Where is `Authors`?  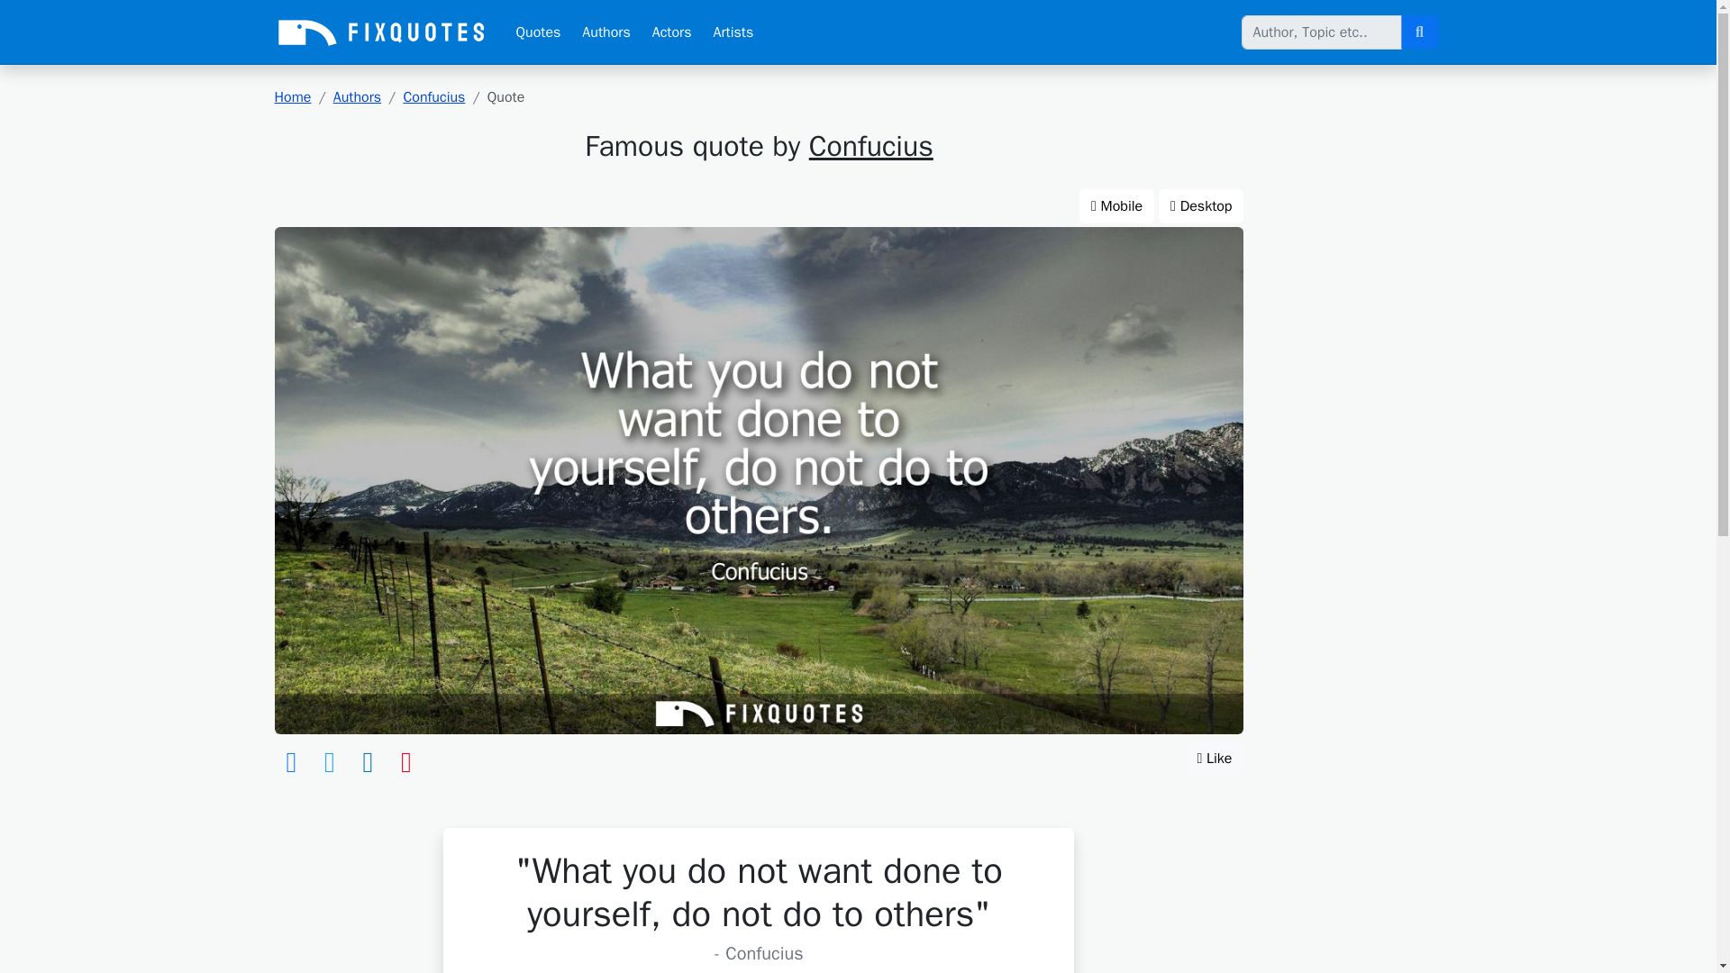 Authors is located at coordinates (605, 32).